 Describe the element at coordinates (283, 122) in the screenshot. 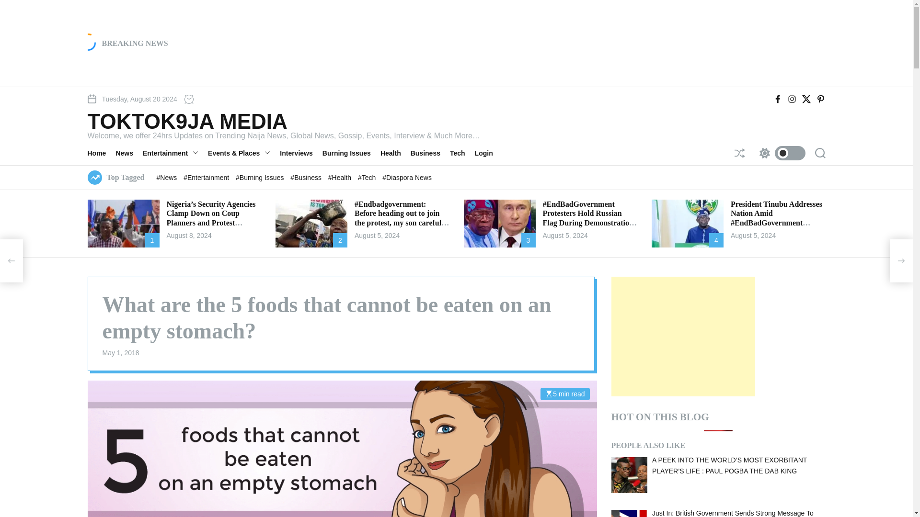

I see `TOKTOK9JA MEDIA` at that location.